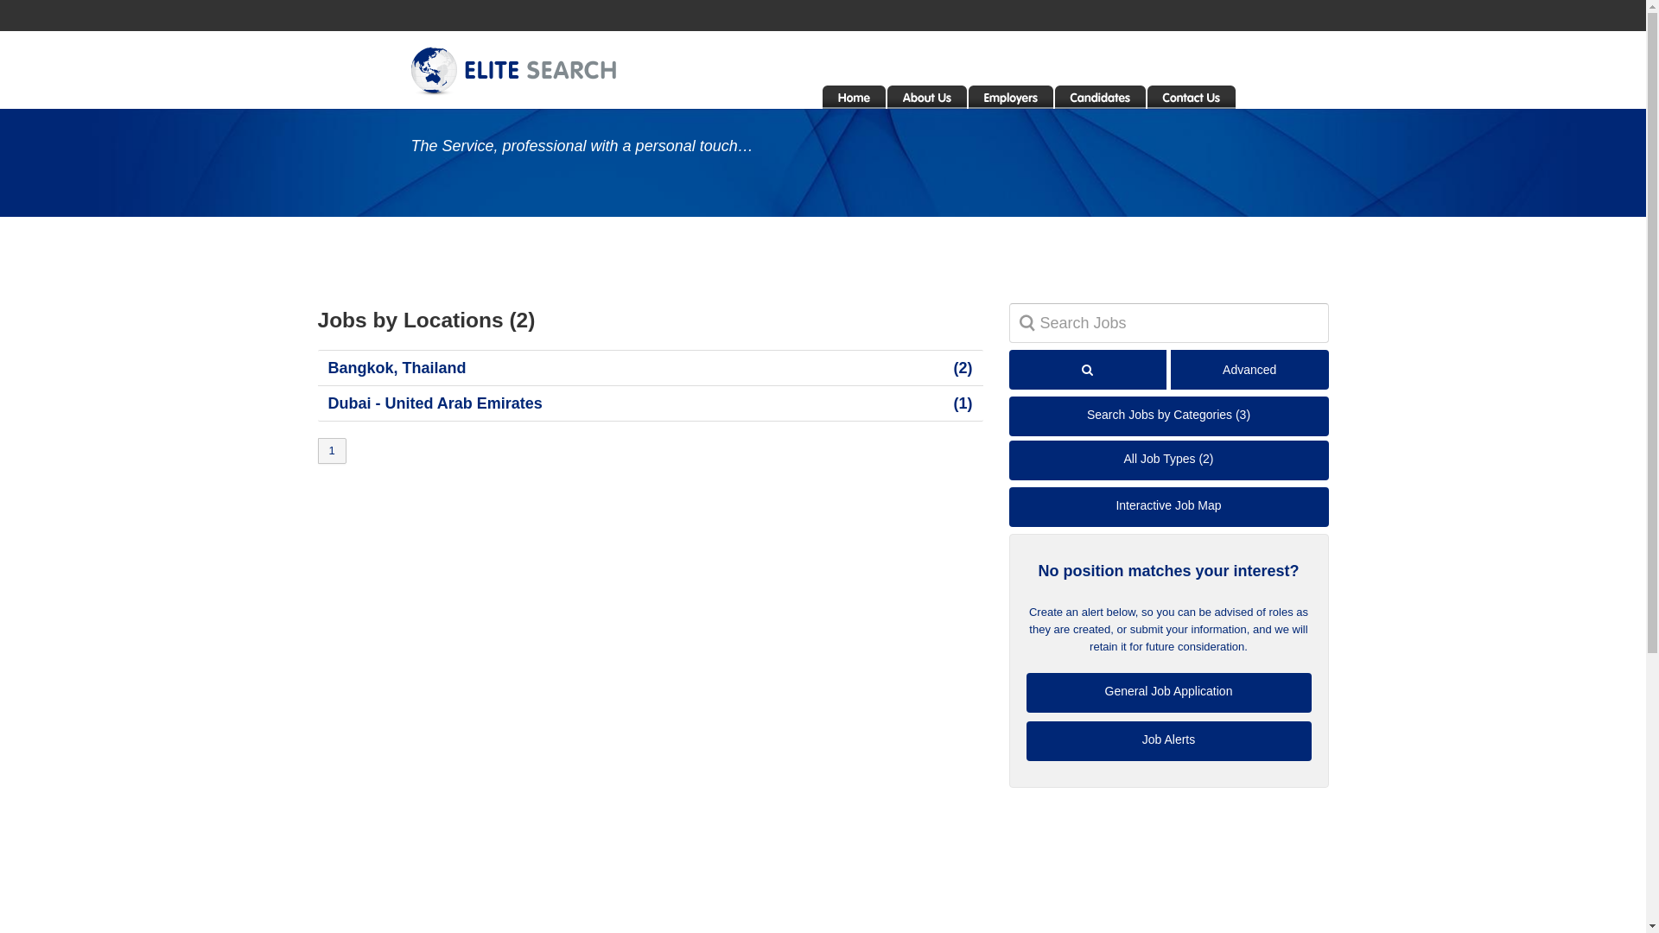  What do you see at coordinates (1099, 93) in the screenshot?
I see `Candidates` at bounding box center [1099, 93].